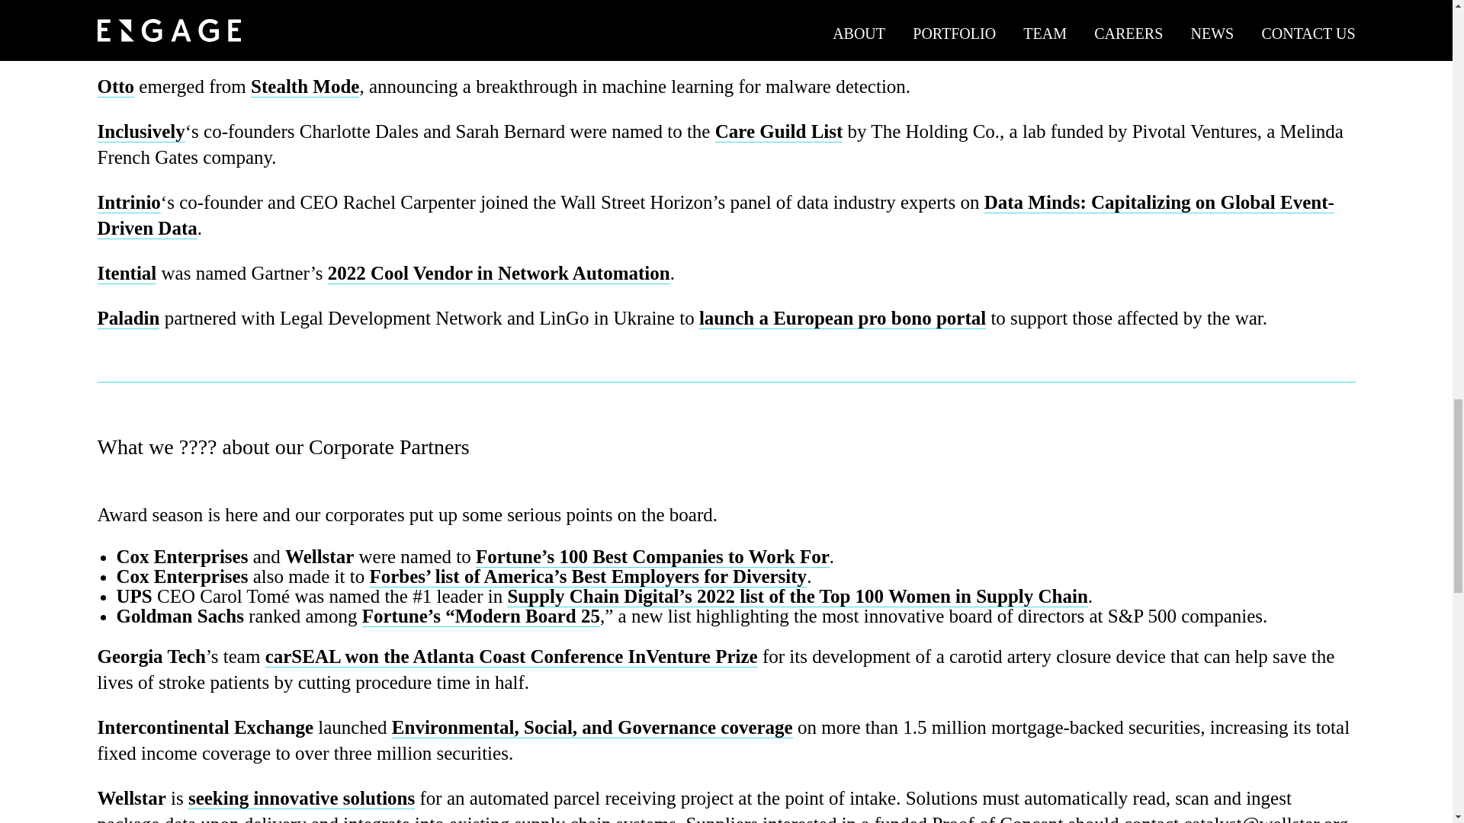 The height and width of the screenshot is (823, 1464). What do you see at coordinates (138, 26) in the screenshot?
I see `Stord` at bounding box center [138, 26].